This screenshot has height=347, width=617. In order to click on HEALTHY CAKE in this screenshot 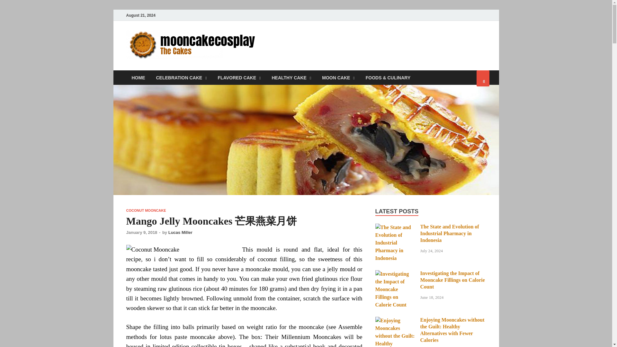, I will do `click(291, 77)`.